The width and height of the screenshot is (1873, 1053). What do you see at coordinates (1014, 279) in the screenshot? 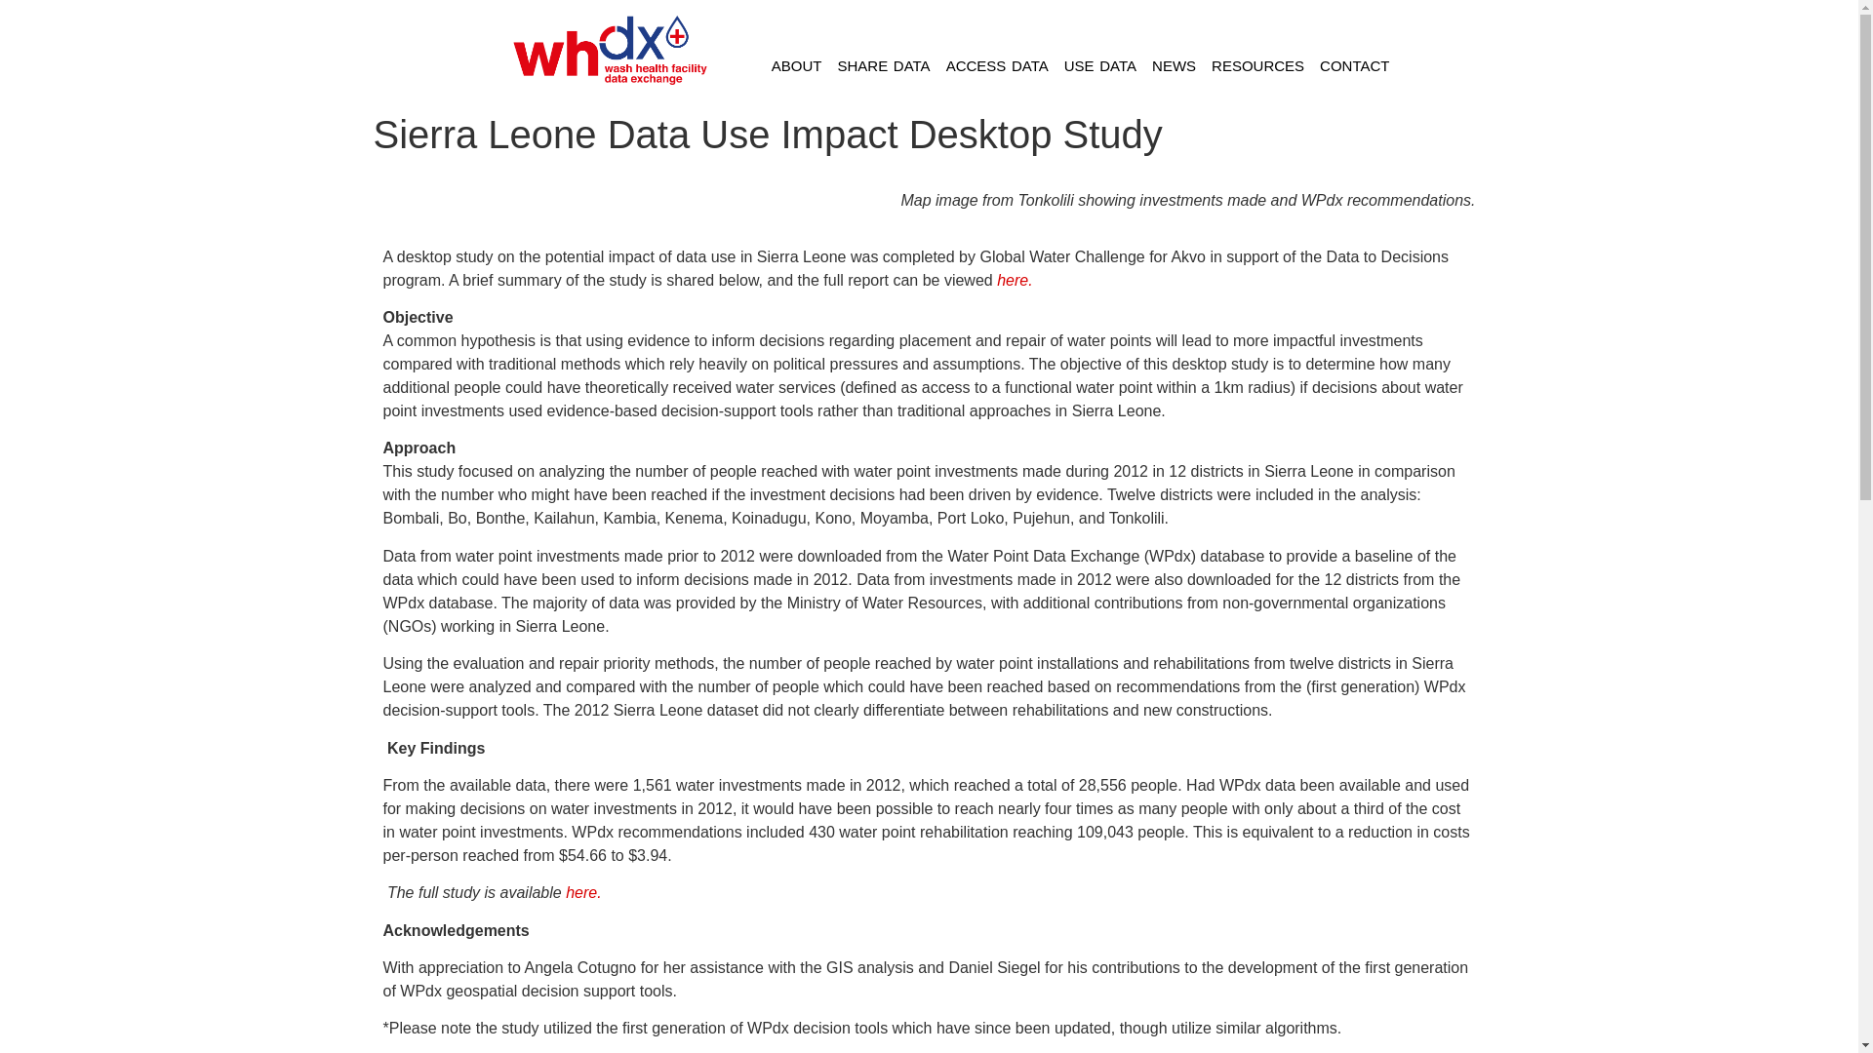
I see `here.` at bounding box center [1014, 279].